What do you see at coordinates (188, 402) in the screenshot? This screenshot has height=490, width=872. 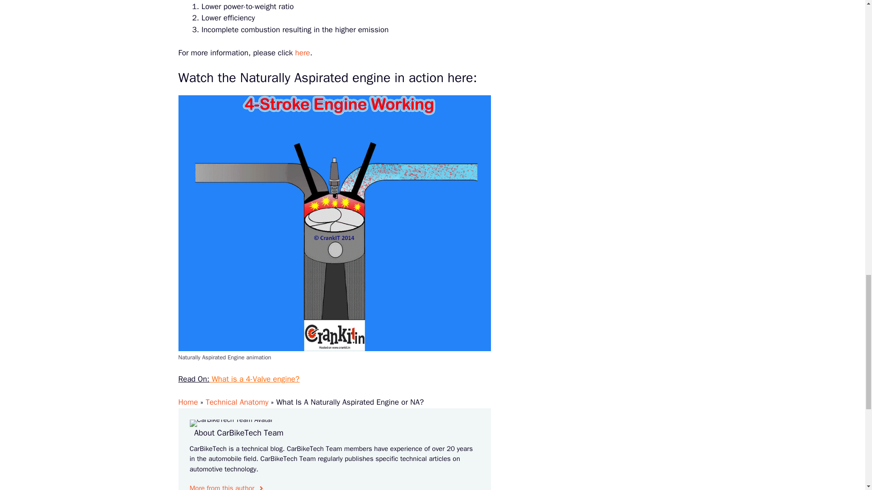 I see `Home` at bounding box center [188, 402].